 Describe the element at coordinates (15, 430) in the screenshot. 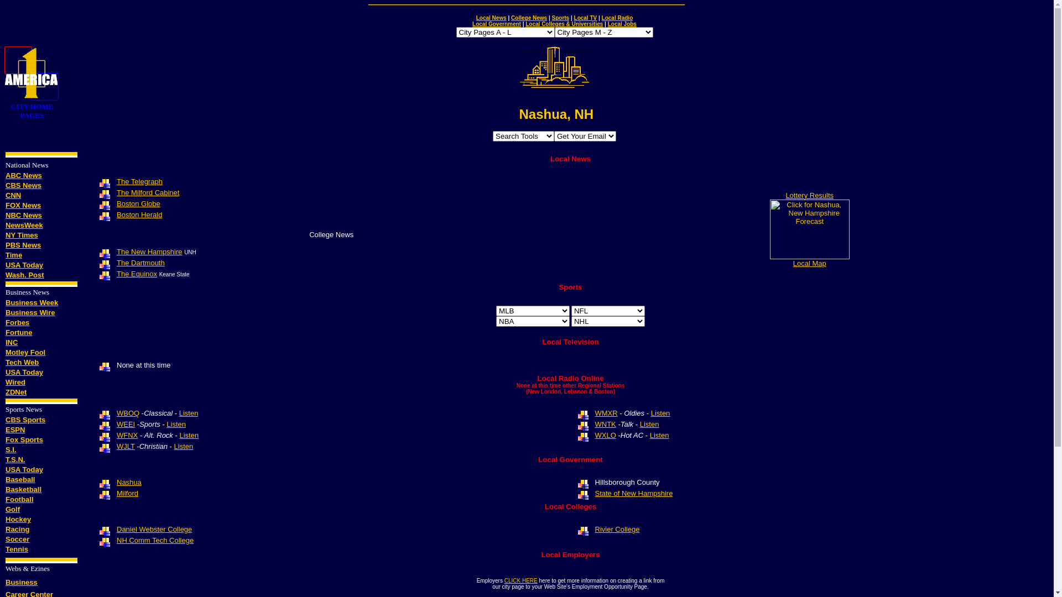

I see `ESPN` at that location.